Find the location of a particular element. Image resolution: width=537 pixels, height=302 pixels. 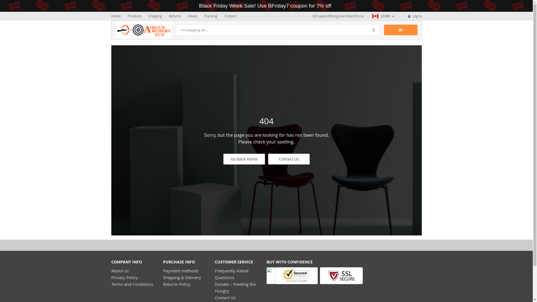

Returns Policy is located at coordinates (176, 284).